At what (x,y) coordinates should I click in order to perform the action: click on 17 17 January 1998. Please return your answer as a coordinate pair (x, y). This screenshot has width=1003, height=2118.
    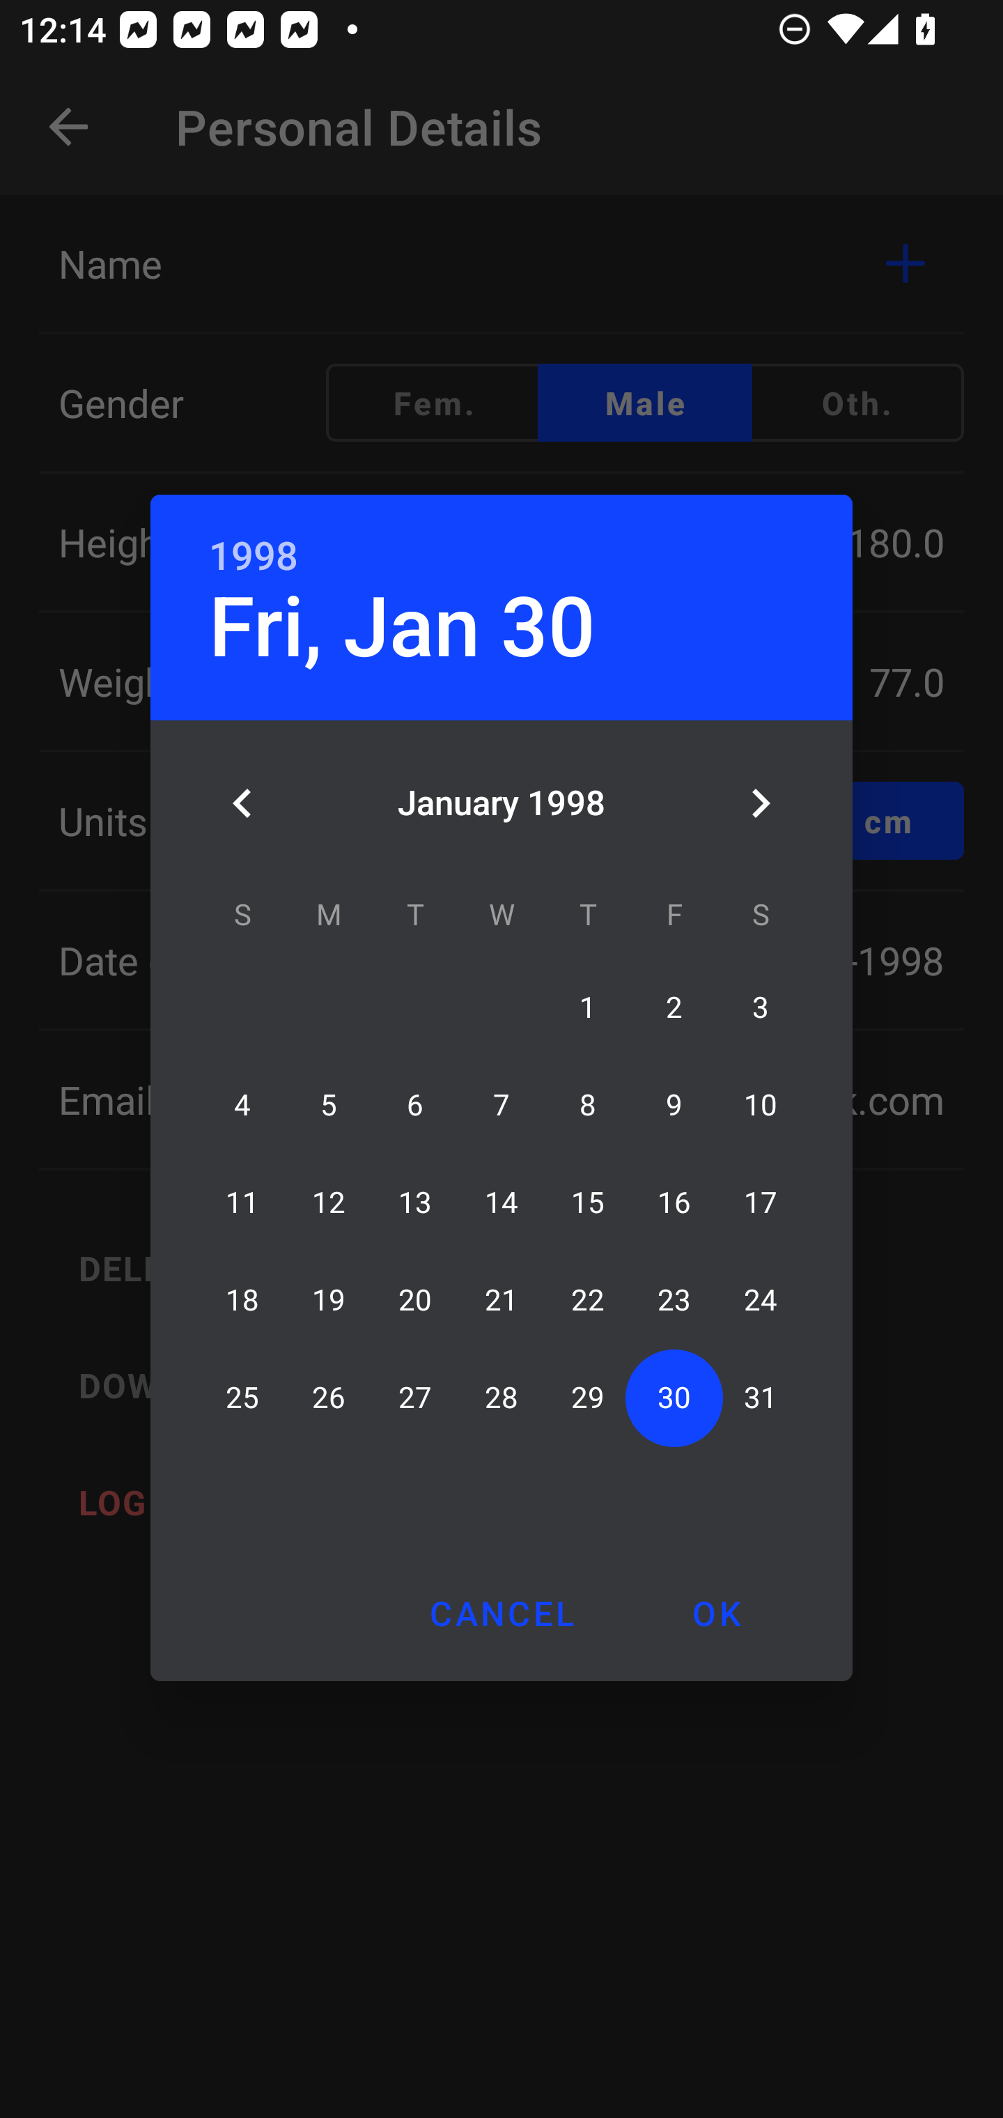
    Looking at the image, I should click on (760, 1203).